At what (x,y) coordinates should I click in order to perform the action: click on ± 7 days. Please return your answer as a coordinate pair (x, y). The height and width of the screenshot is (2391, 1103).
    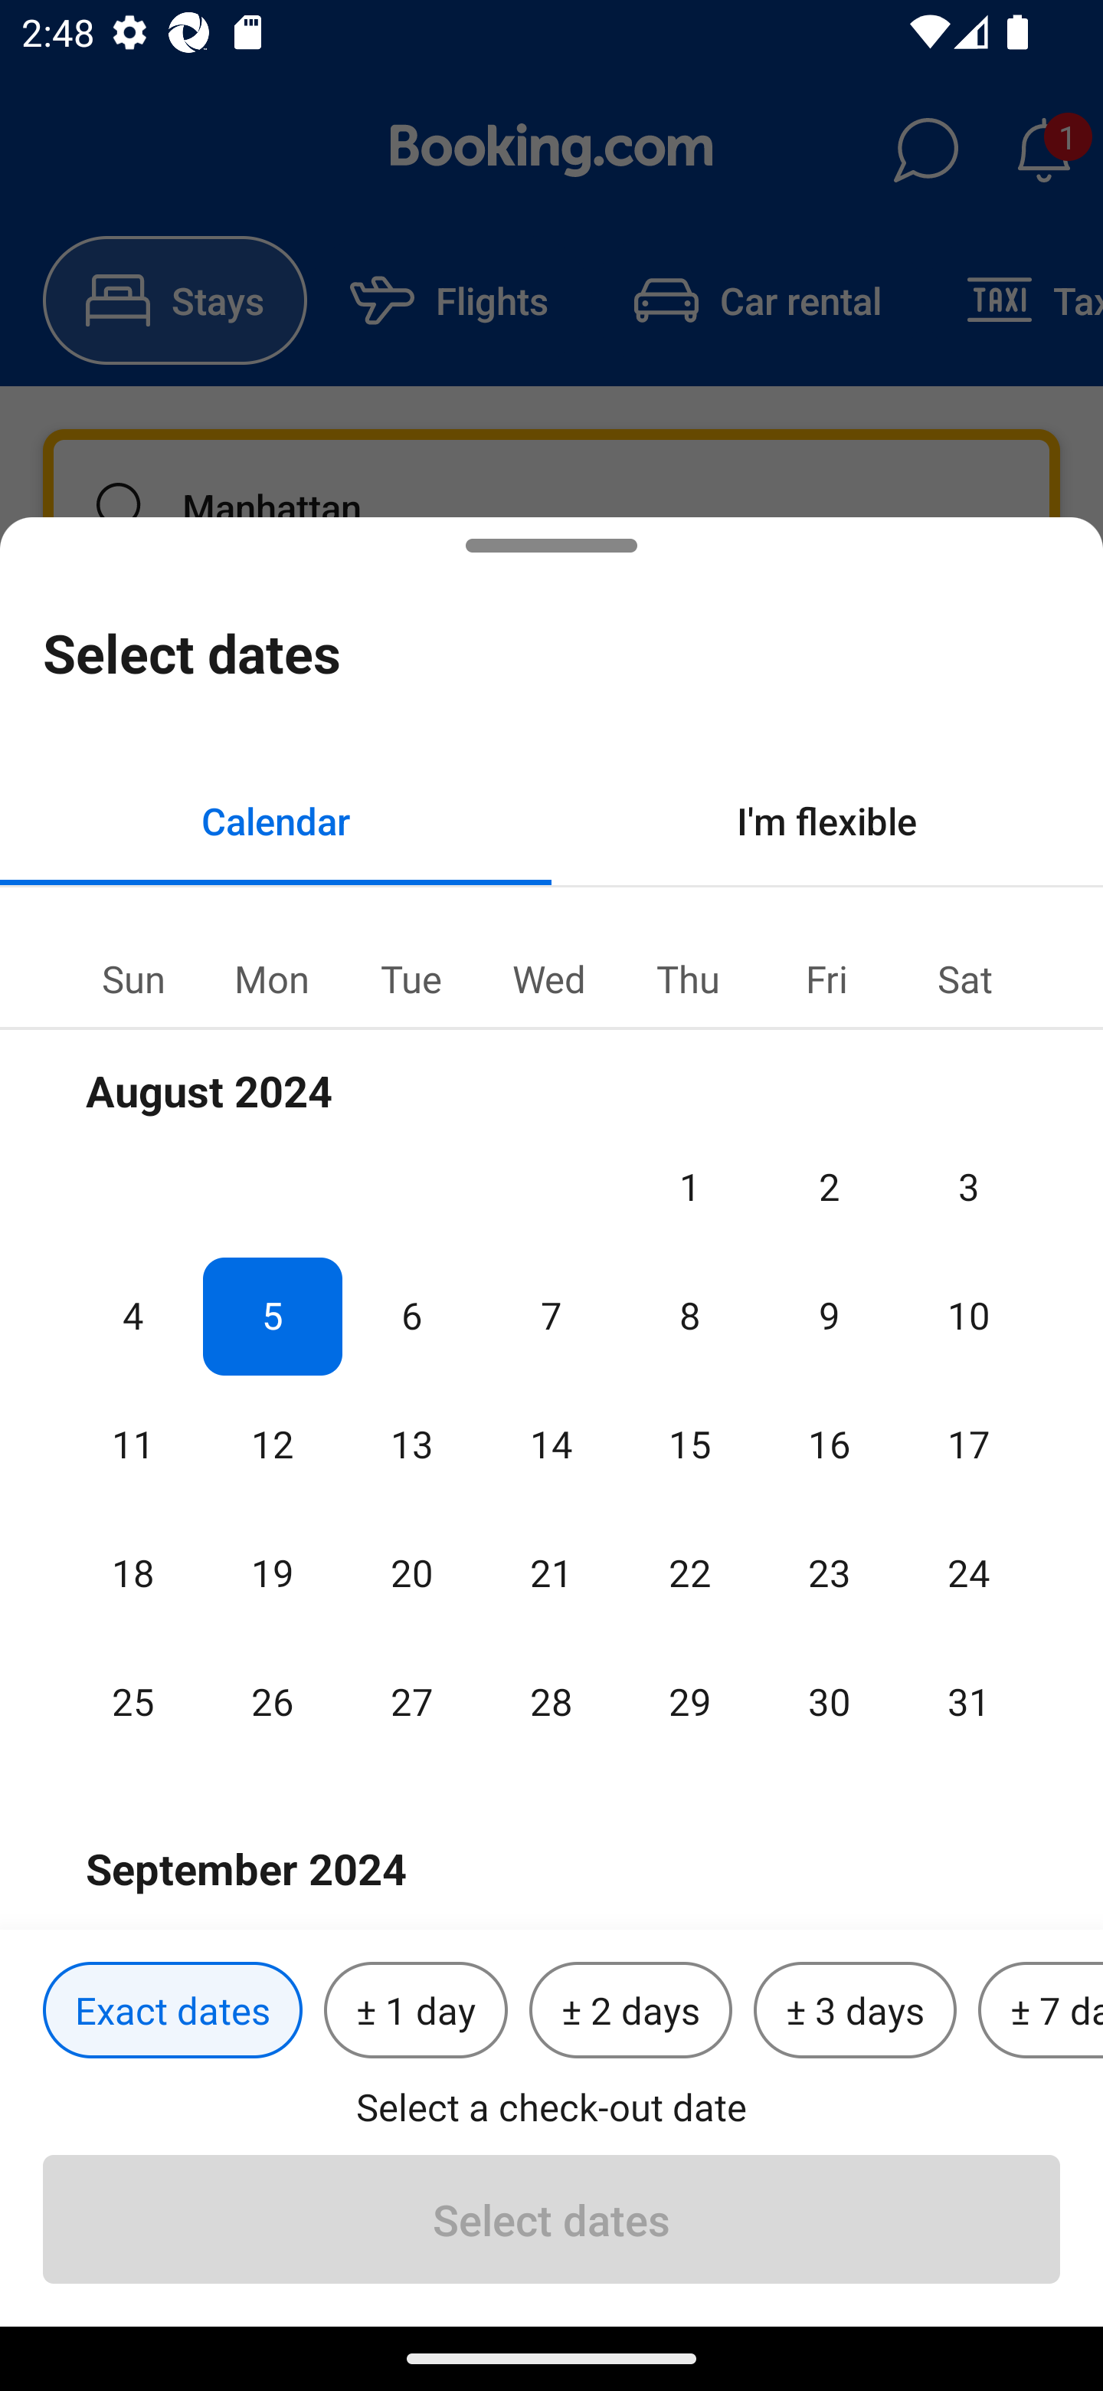
    Looking at the image, I should click on (1040, 2011).